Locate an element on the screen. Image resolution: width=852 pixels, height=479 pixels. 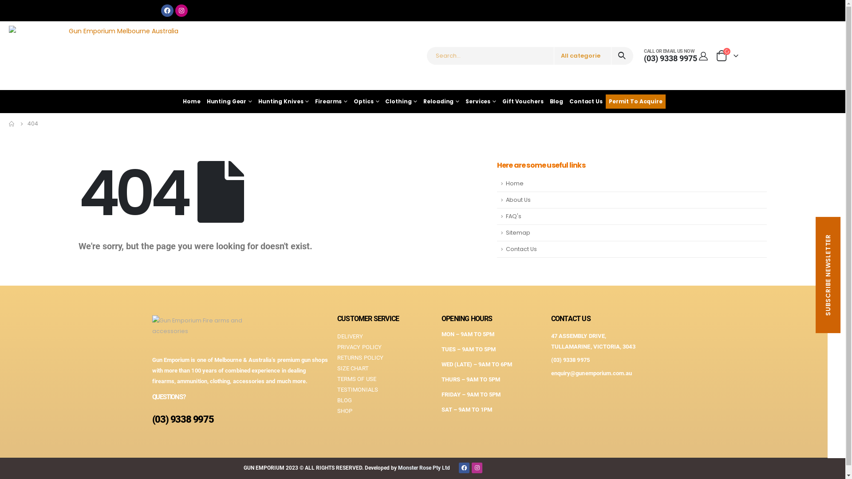
SIZE CHART is located at coordinates (385, 369).